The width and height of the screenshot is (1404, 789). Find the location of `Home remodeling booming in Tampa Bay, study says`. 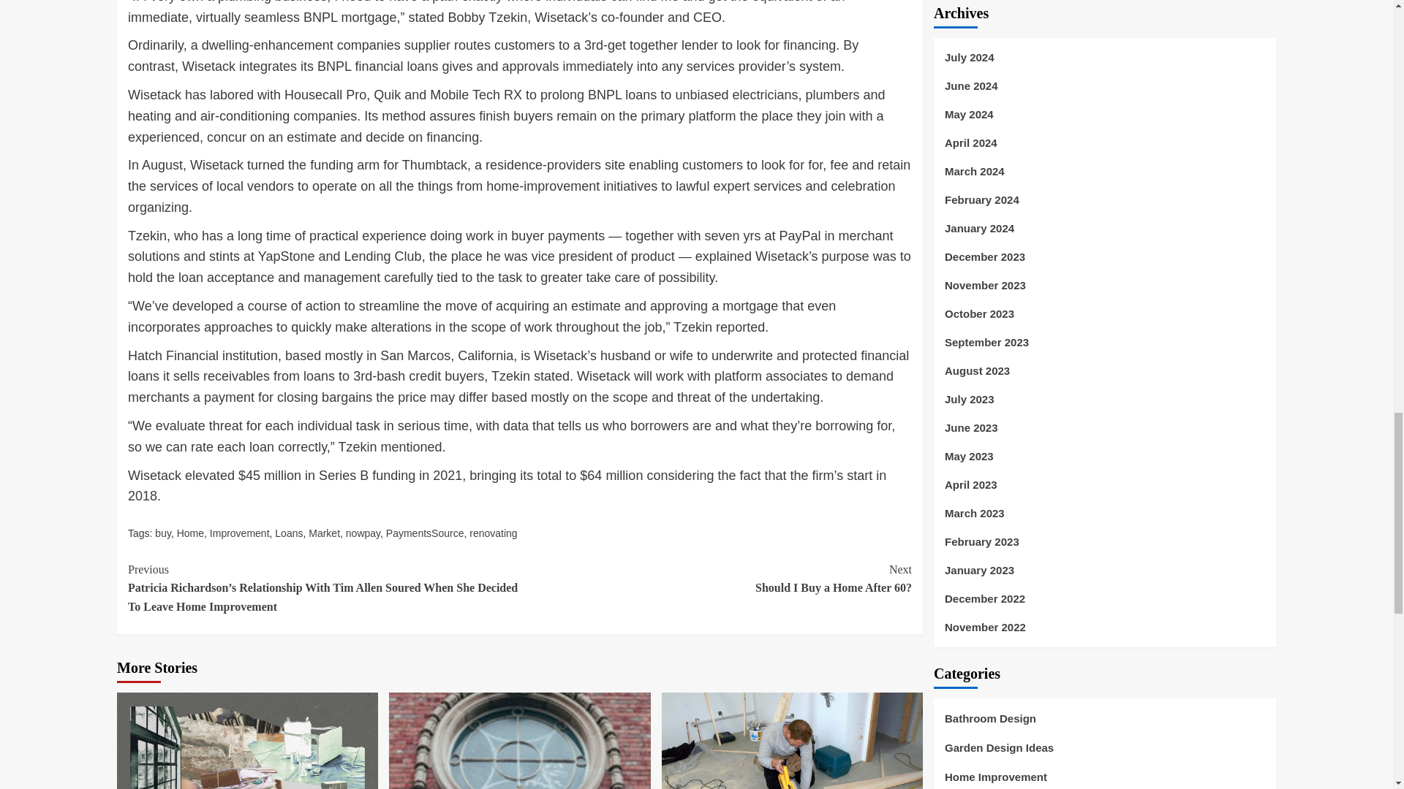

Home remodeling booming in Tampa Bay, study says is located at coordinates (519, 741).